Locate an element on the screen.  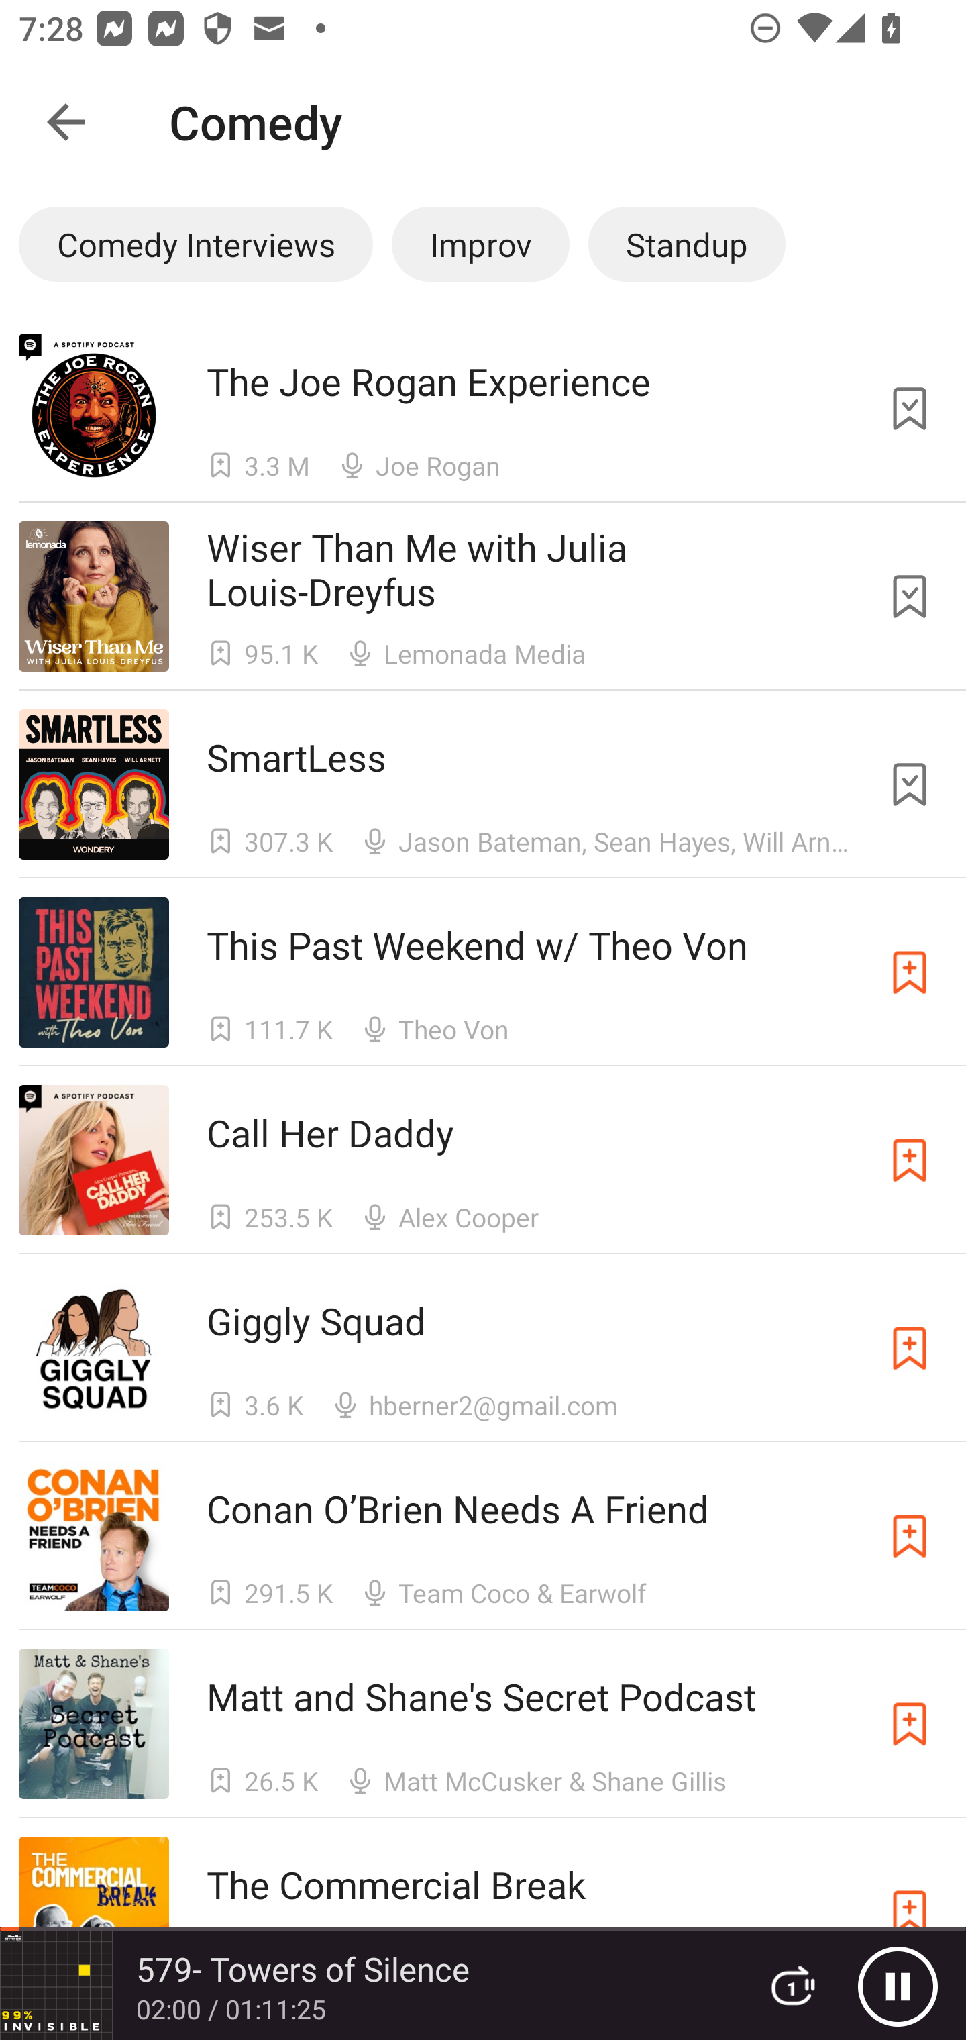
Comedy Interviews is located at coordinates (195, 244).